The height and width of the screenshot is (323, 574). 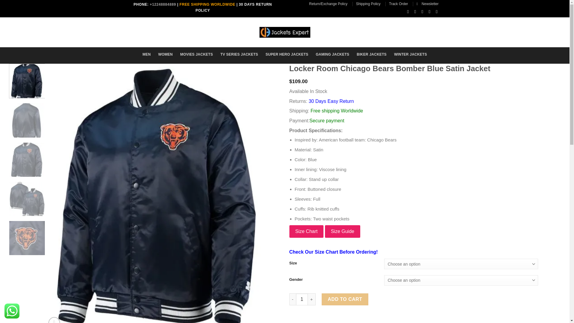 I want to click on Shipping Policy, so click(x=368, y=4).